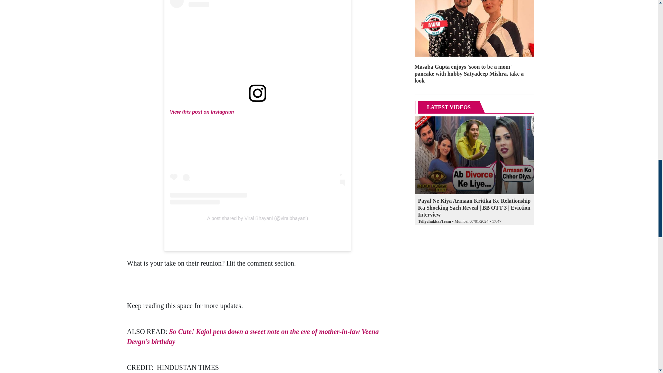 The height and width of the screenshot is (373, 663). What do you see at coordinates (474, 28) in the screenshot?
I see `Masaba ` at bounding box center [474, 28].